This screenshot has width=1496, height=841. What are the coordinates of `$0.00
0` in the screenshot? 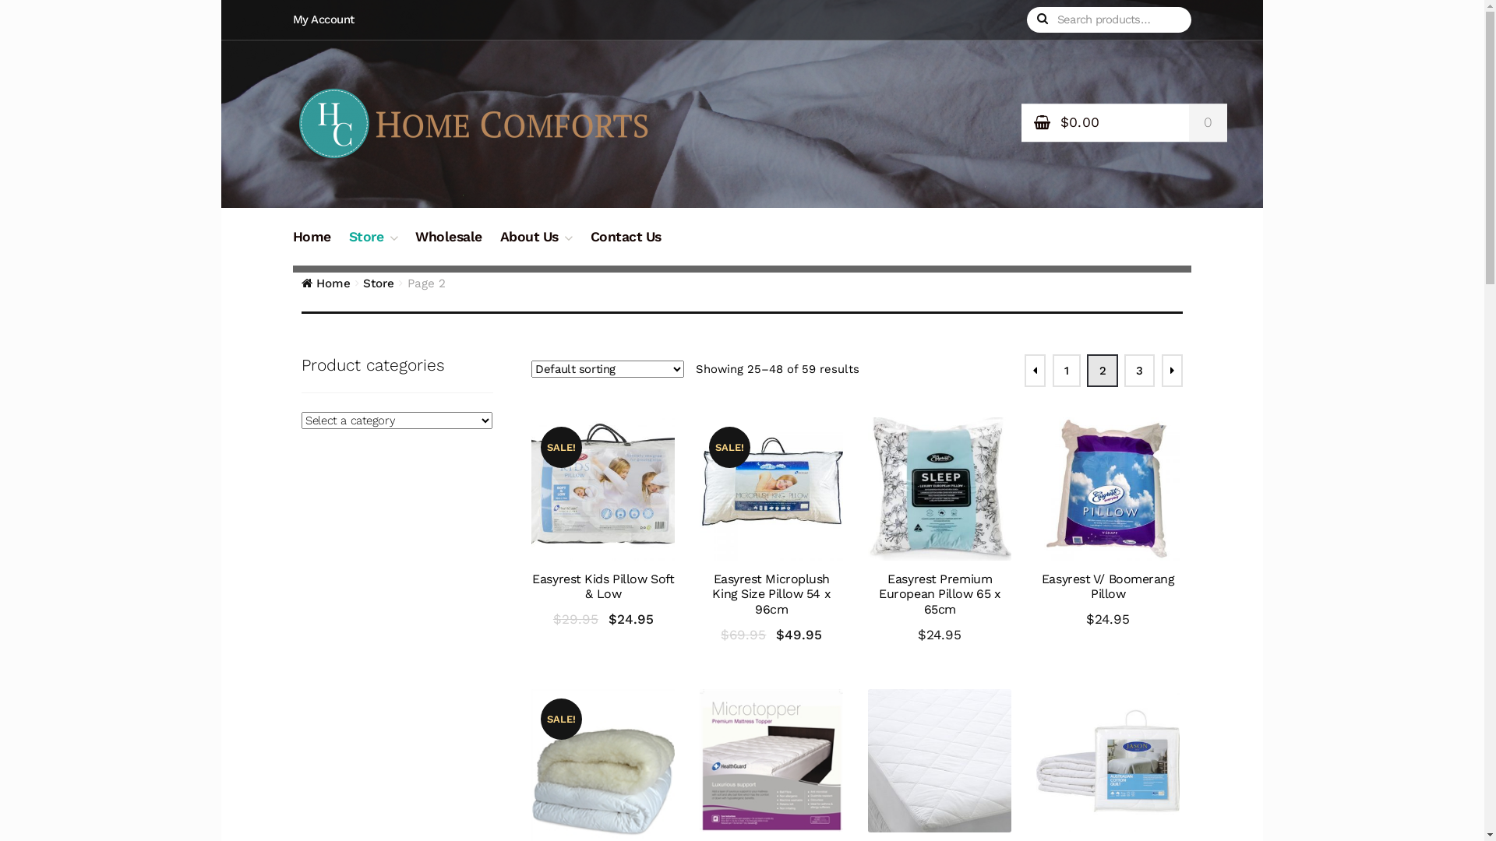 It's located at (1124, 123).